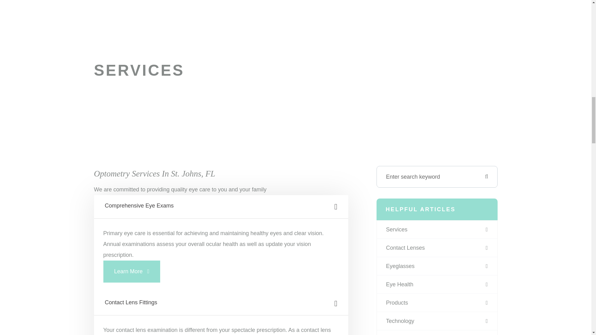  Describe the element at coordinates (437, 229) in the screenshot. I see `Services` at that location.